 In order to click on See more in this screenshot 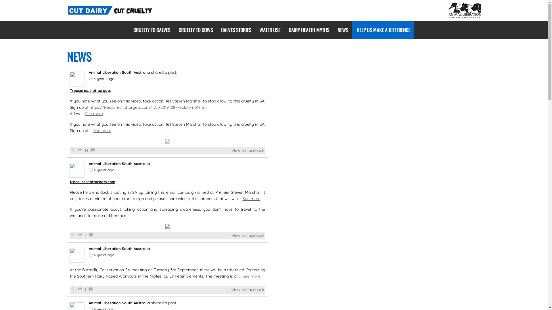, I will do `click(94, 114)`.